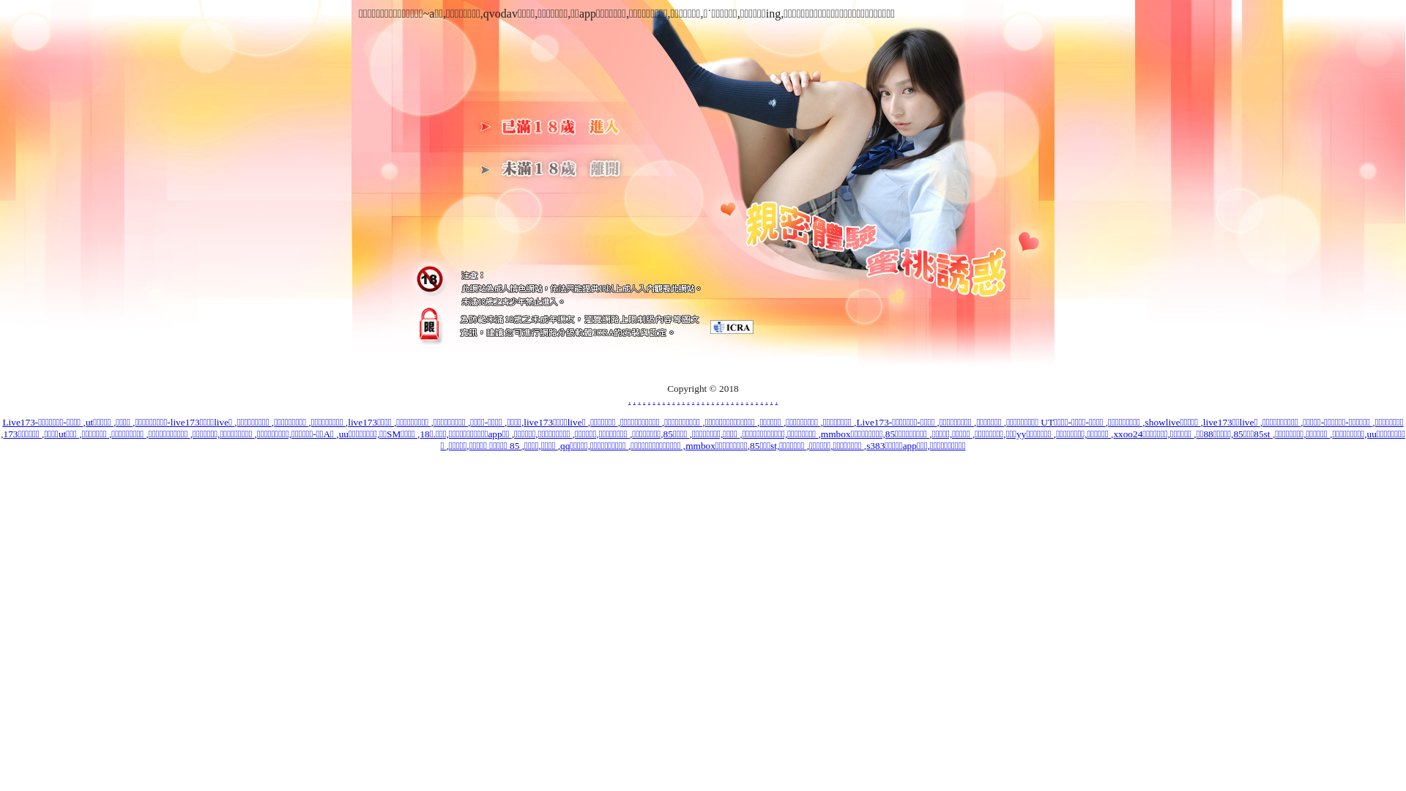 This screenshot has height=791, width=1406. What do you see at coordinates (727, 400) in the screenshot?
I see `.` at bounding box center [727, 400].